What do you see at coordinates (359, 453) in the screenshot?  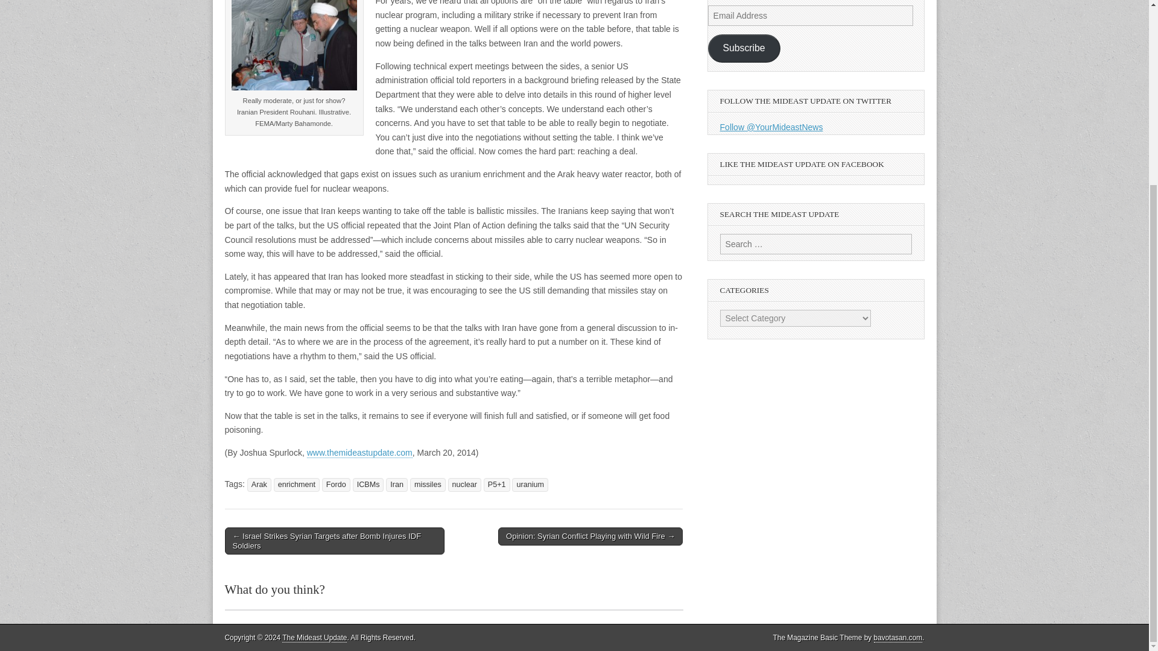 I see `www.themideastupdate.com` at bounding box center [359, 453].